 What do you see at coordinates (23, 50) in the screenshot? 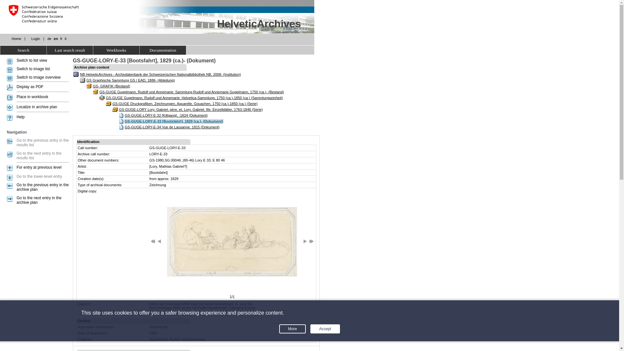
I see `Search` at bounding box center [23, 50].